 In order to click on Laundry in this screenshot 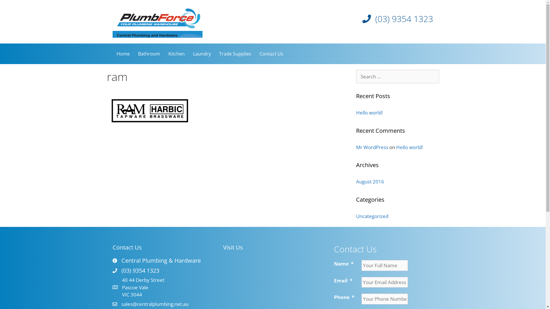, I will do `click(202, 54)`.